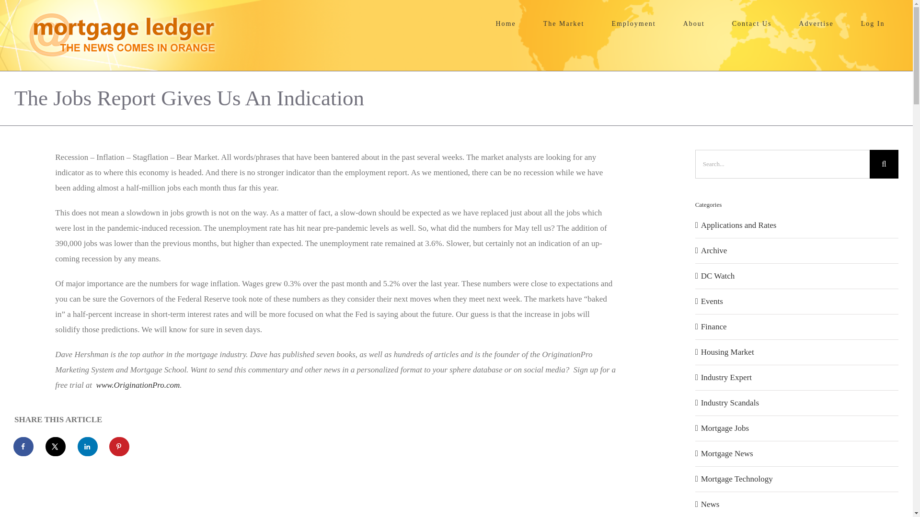  I want to click on Home, so click(506, 24).